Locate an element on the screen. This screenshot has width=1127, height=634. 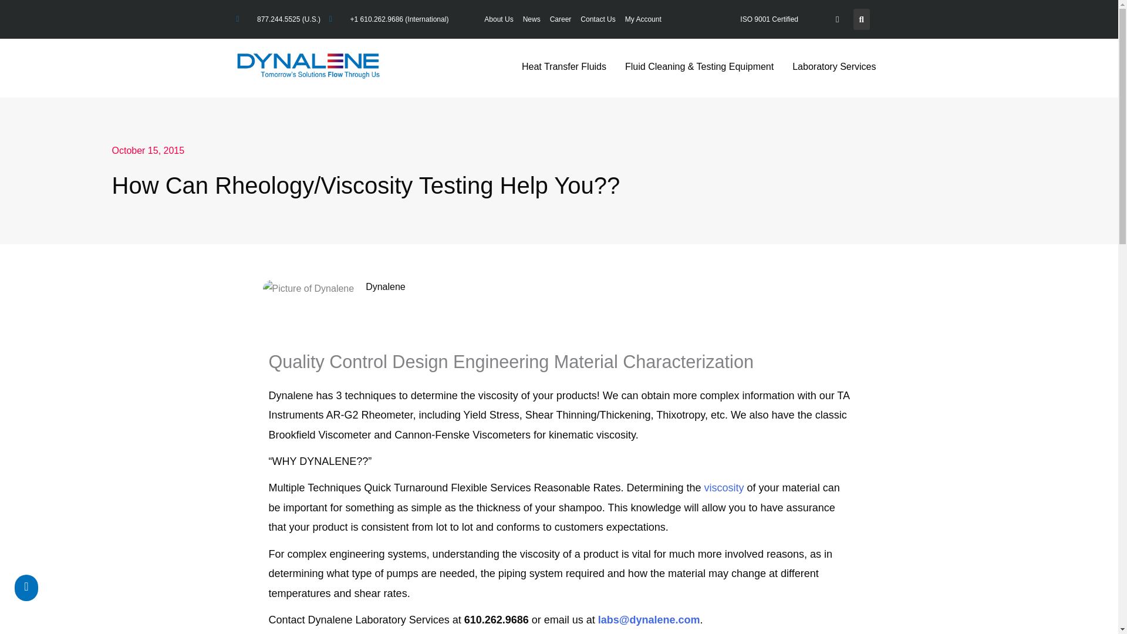
Contact Us is located at coordinates (598, 19).